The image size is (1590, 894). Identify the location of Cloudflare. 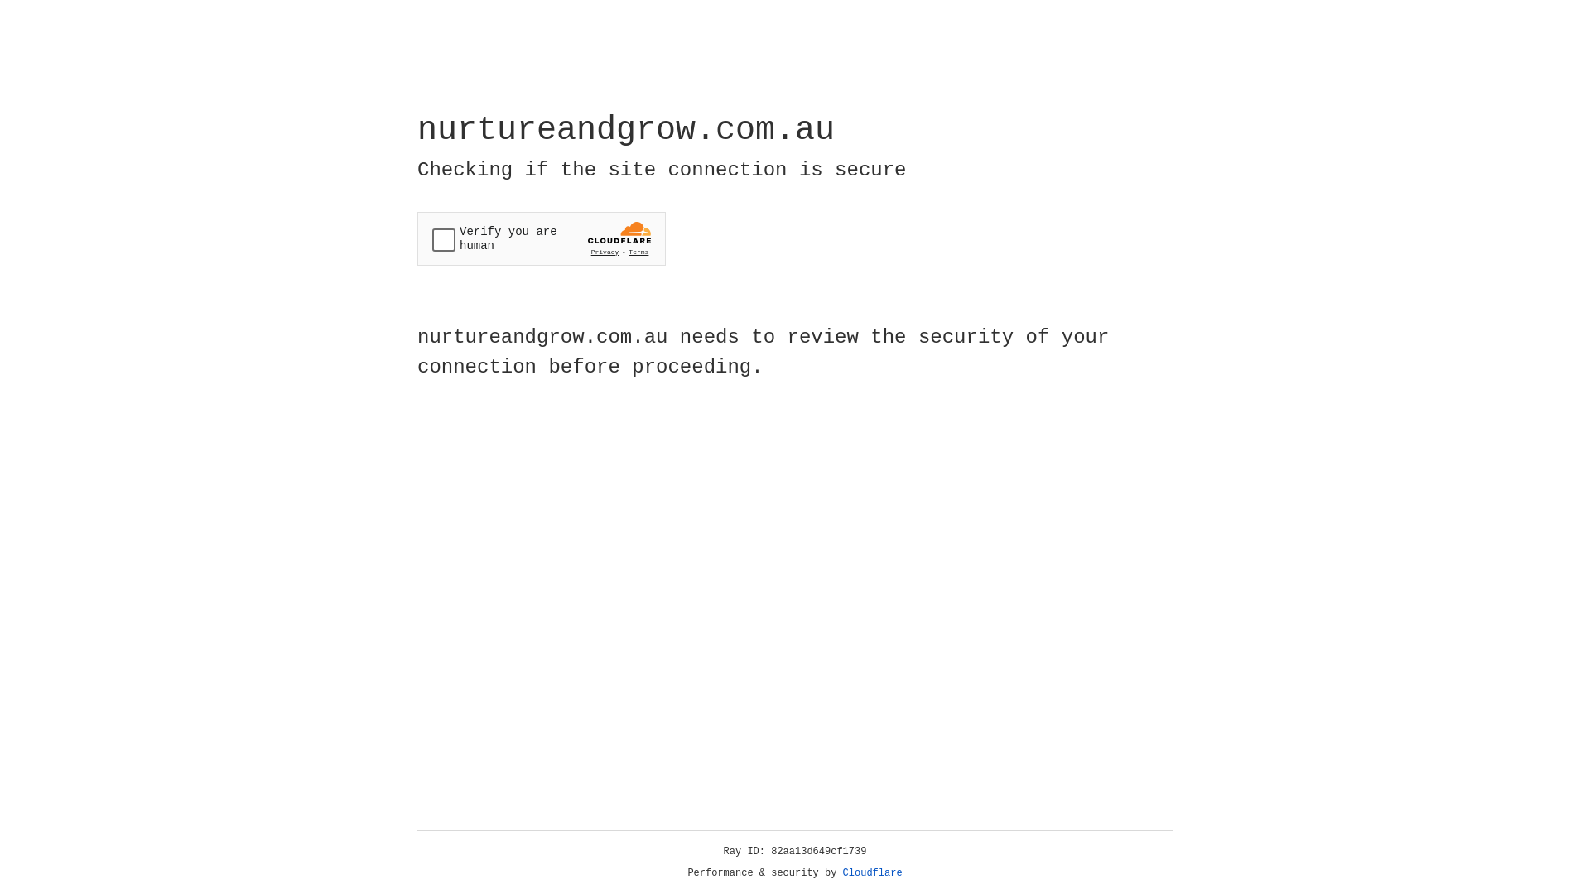
(873, 873).